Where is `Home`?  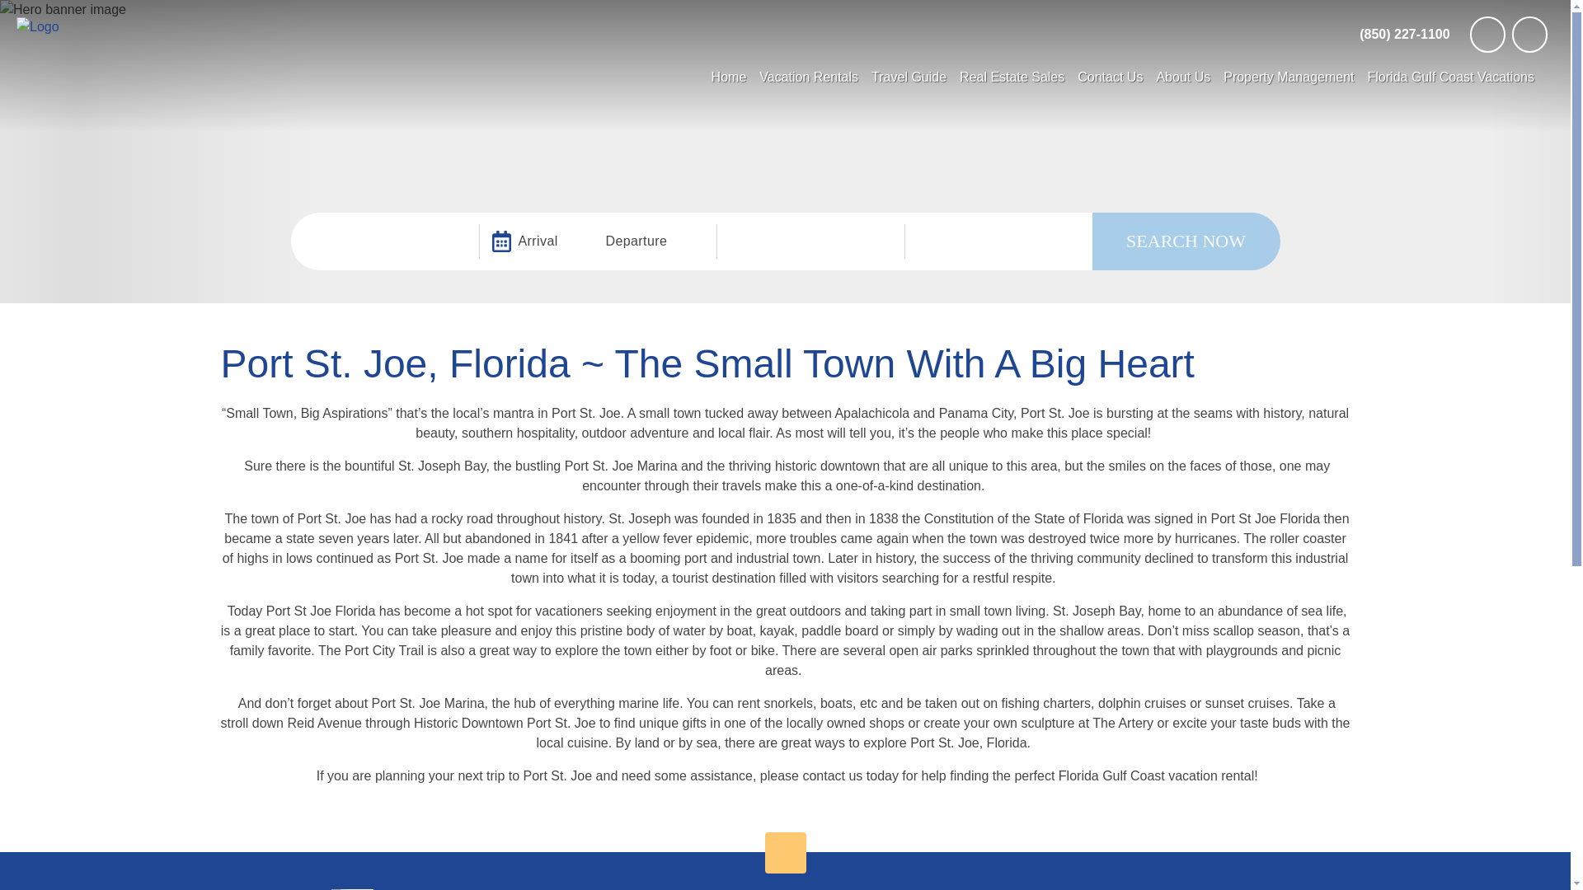 Home is located at coordinates (729, 77).